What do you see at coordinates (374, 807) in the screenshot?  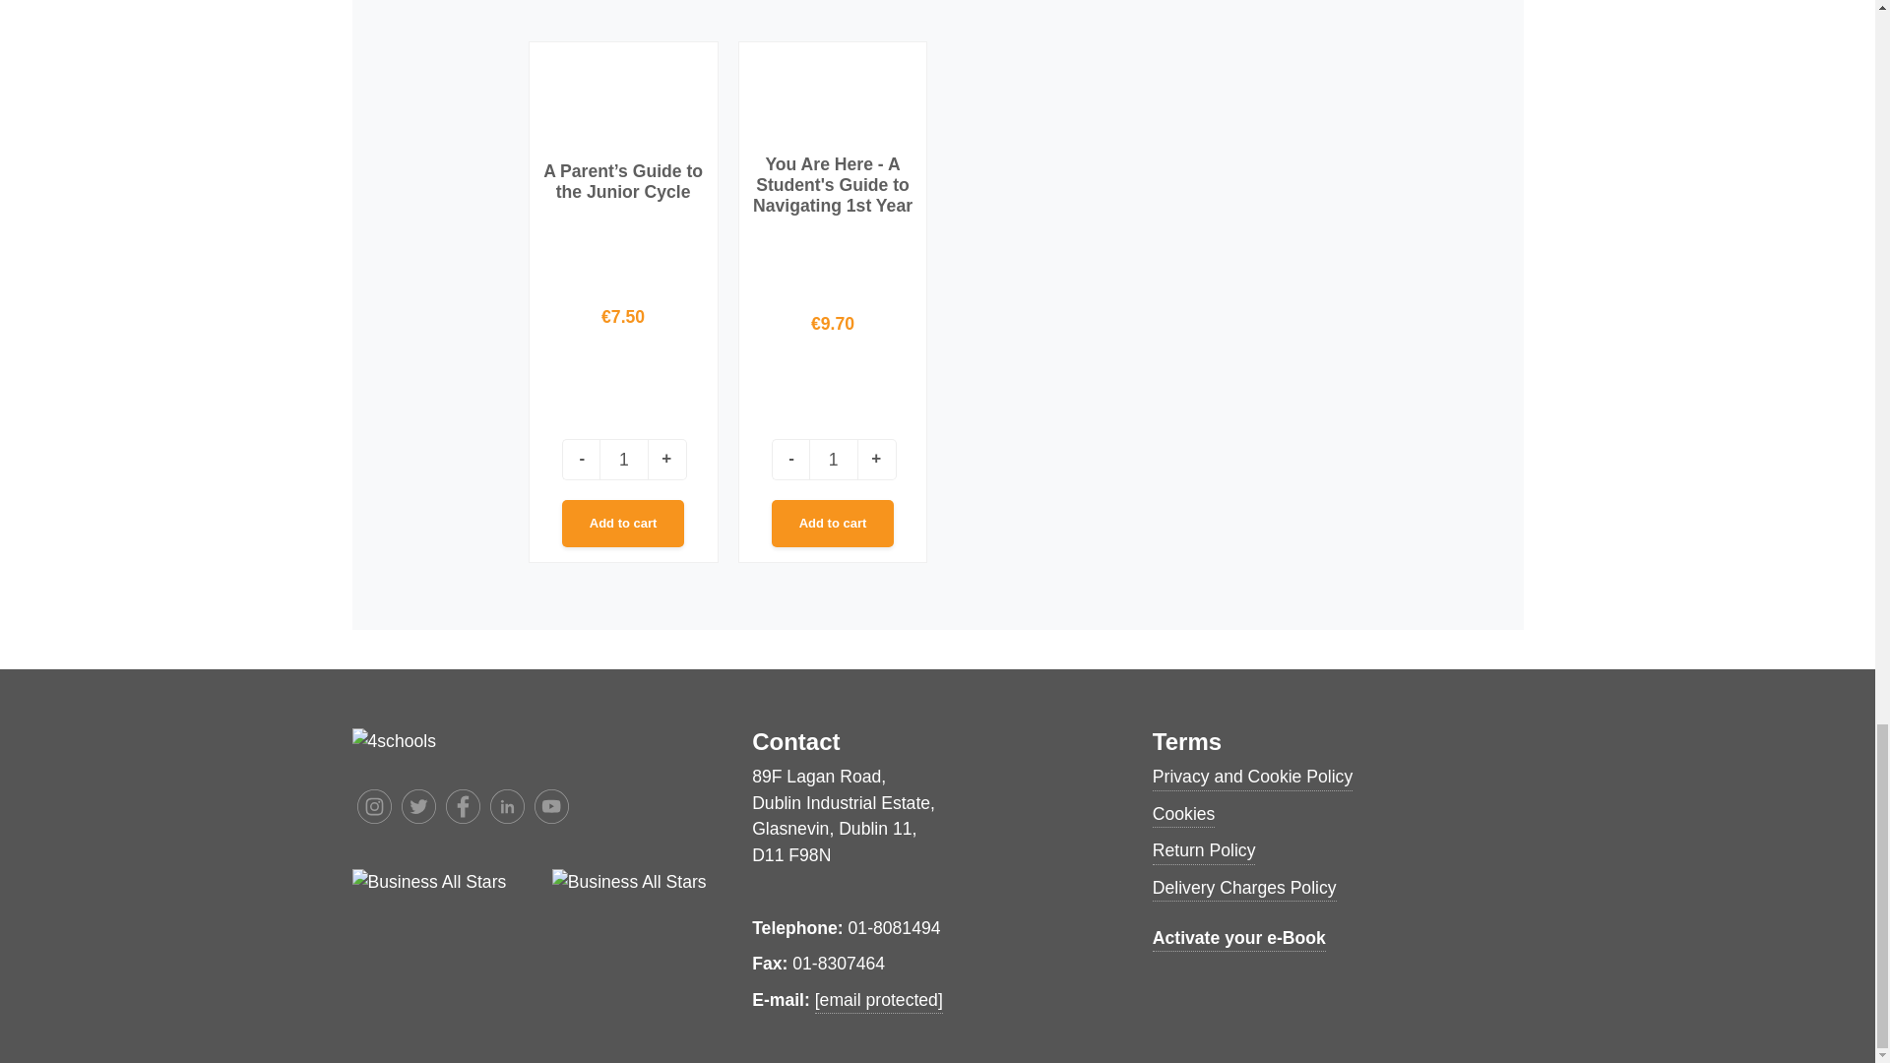 I see `4Schools Instagram Account` at bounding box center [374, 807].